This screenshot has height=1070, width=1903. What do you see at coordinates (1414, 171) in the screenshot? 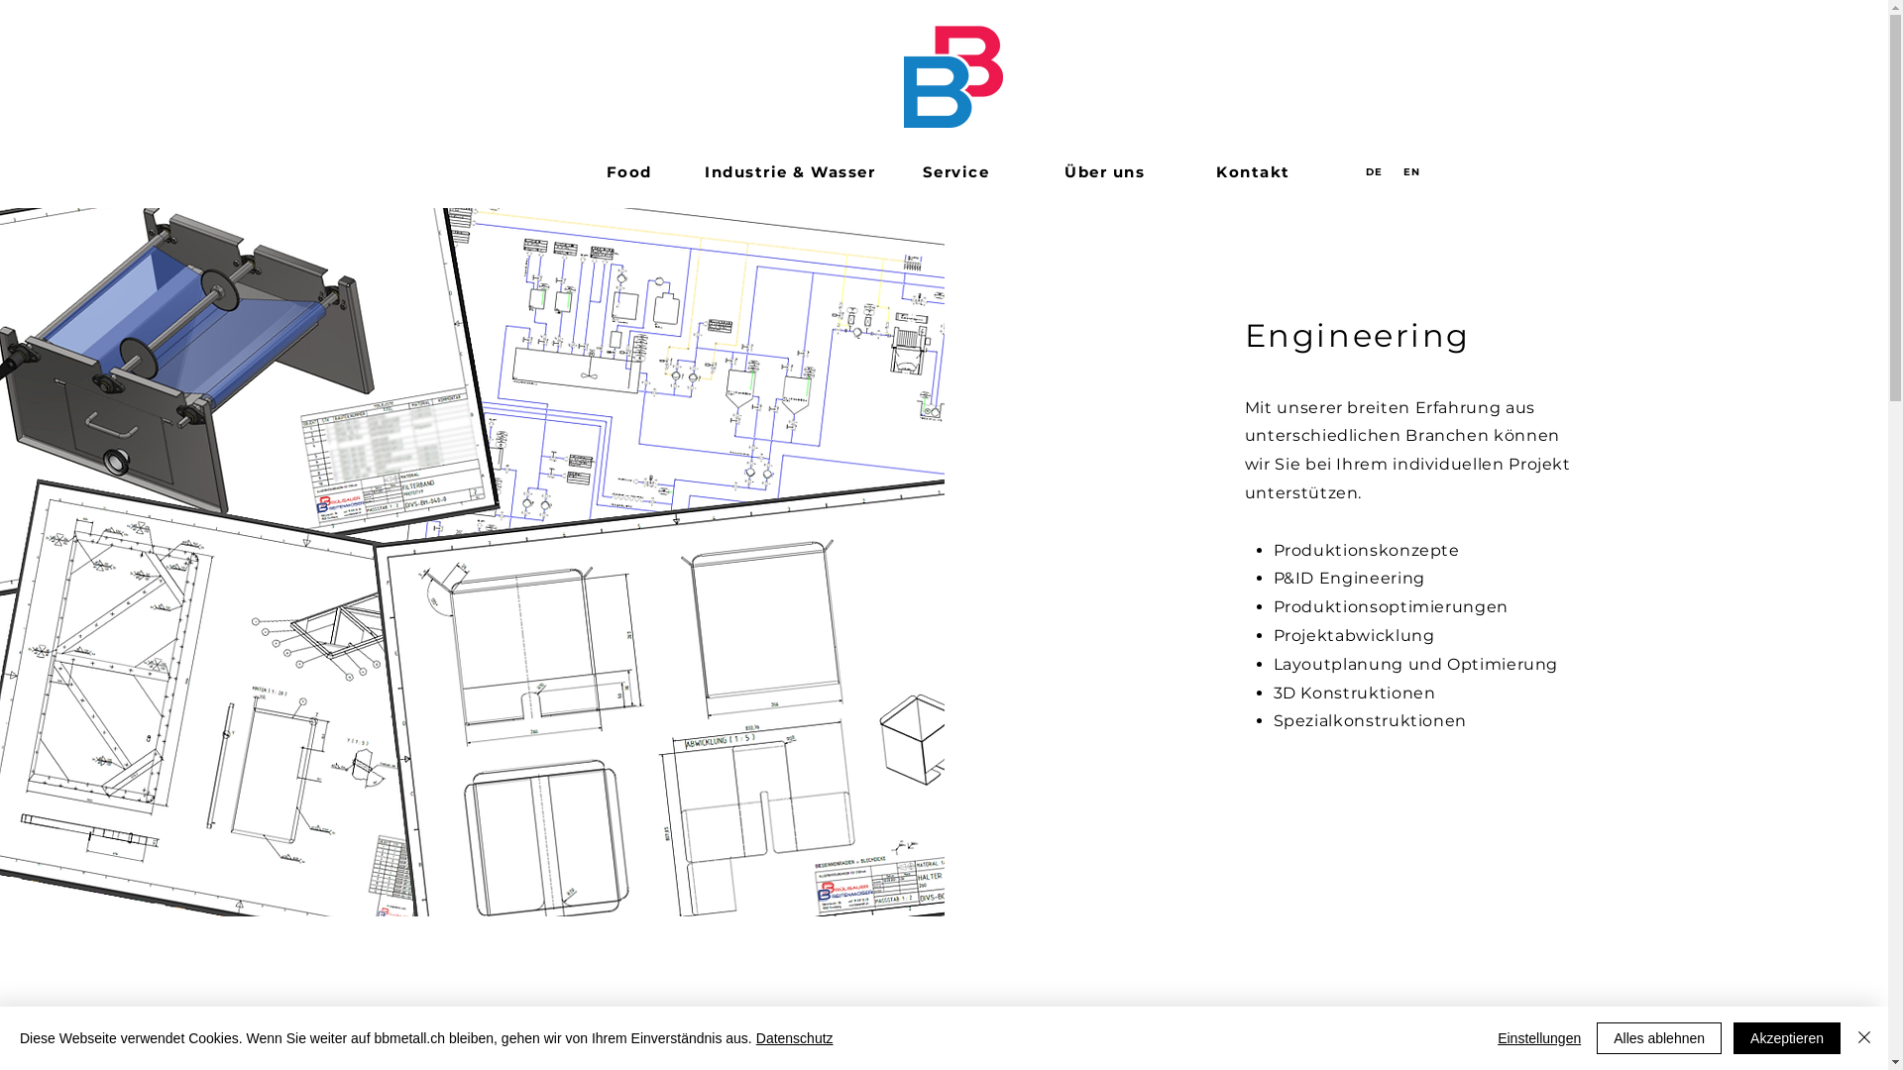
I see `EN` at bounding box center [1414, 171].